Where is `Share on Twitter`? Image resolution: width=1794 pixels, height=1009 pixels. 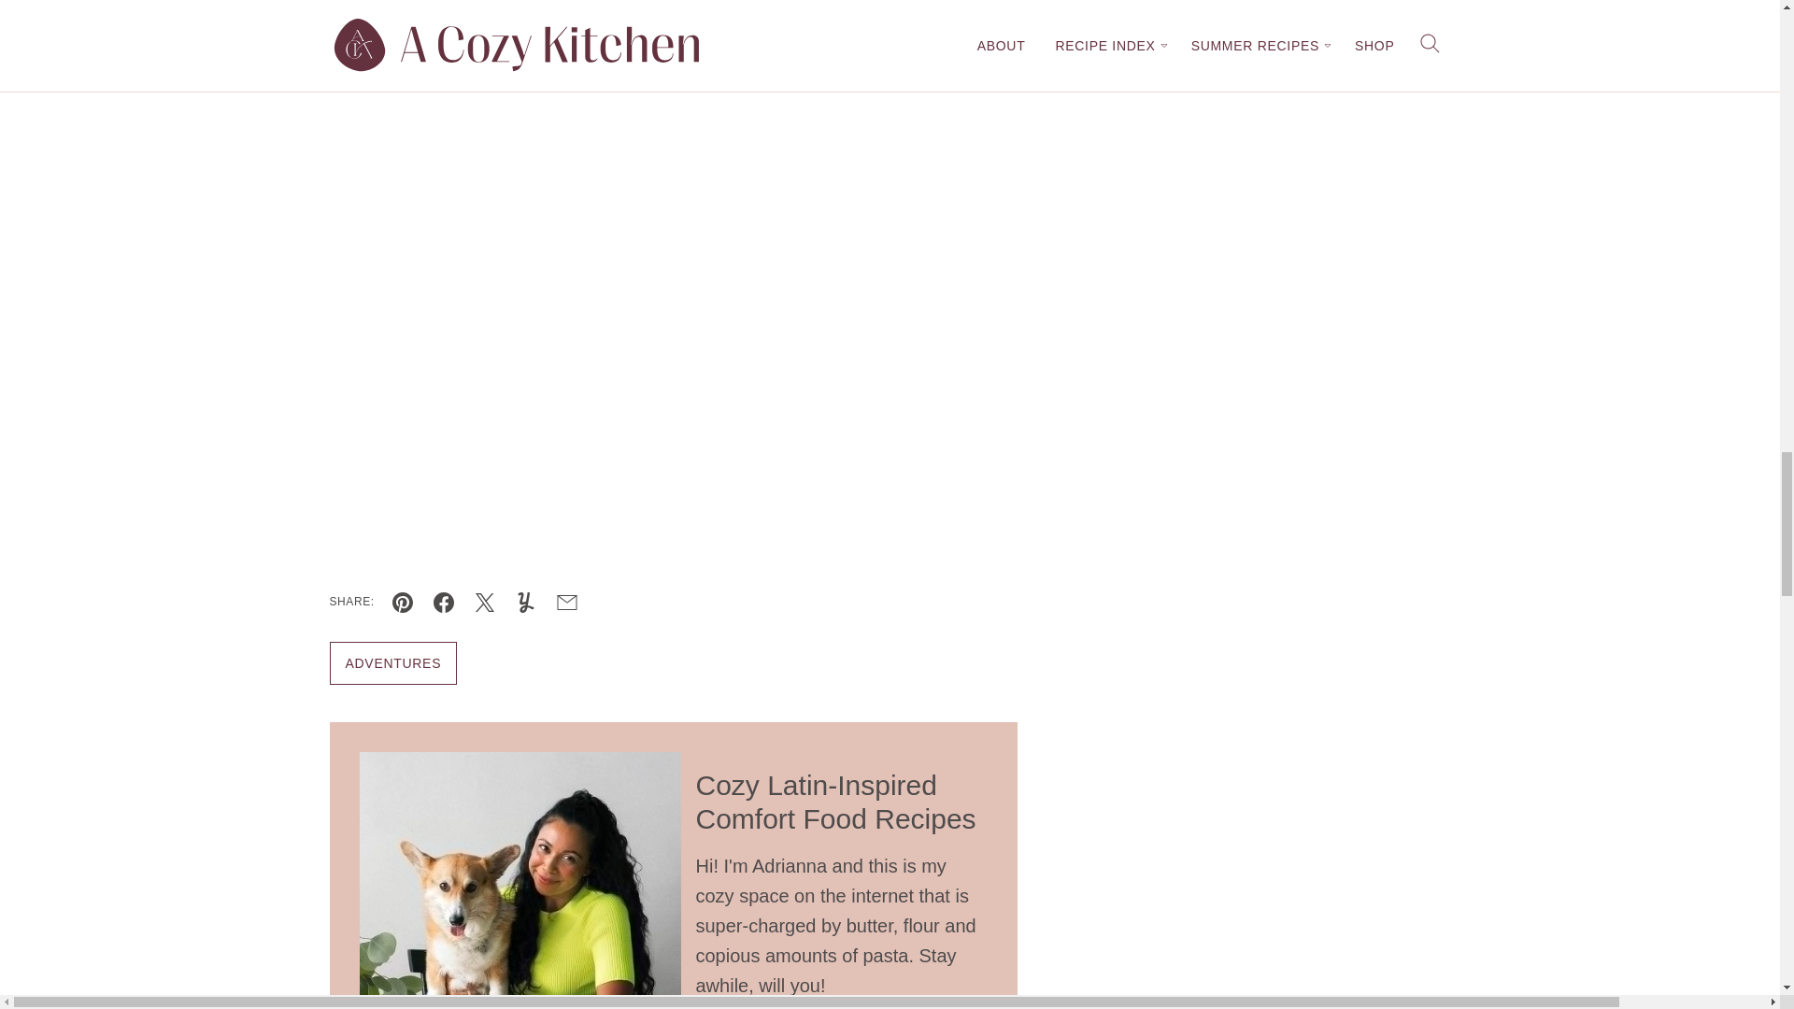 Share on Twitter is located at coordinates (485, 603).